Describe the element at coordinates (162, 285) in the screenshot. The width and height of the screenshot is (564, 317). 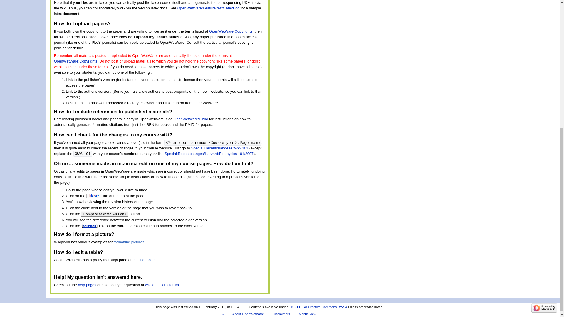
I see `wiki questions forum` at that location.